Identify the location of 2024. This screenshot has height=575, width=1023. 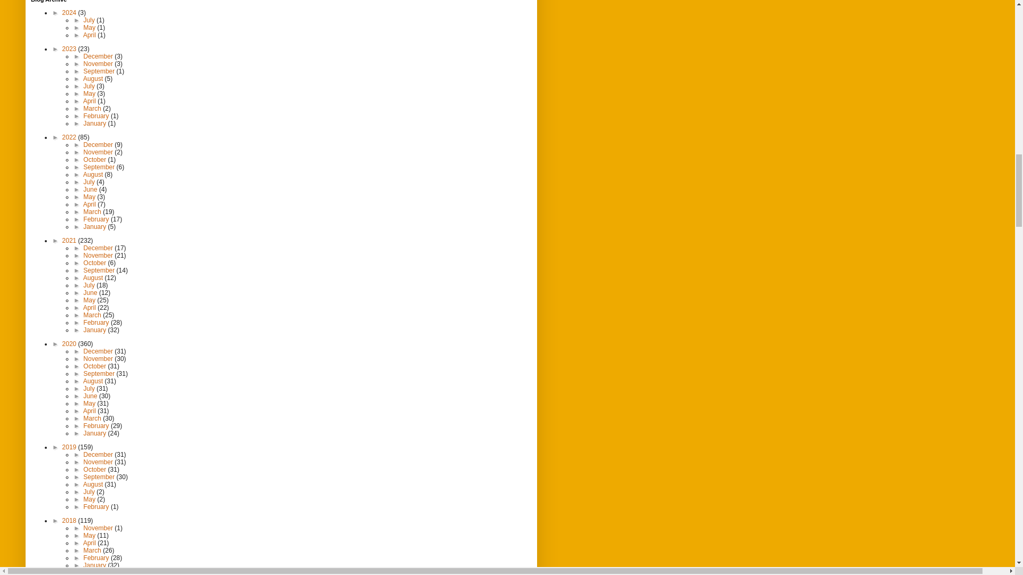
(70, 13).